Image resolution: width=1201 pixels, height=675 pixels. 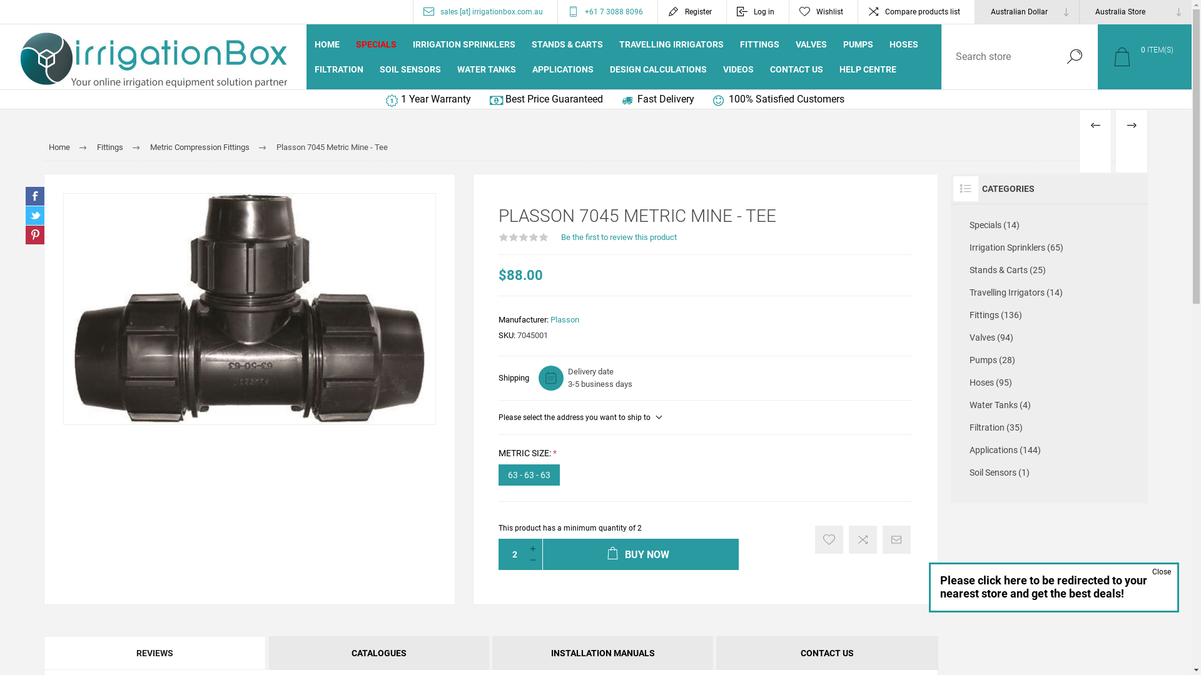 What do you see at coordinates (797, 69) in the screenshot?
I see `CONTACT US` at bounding box center [797, 69].